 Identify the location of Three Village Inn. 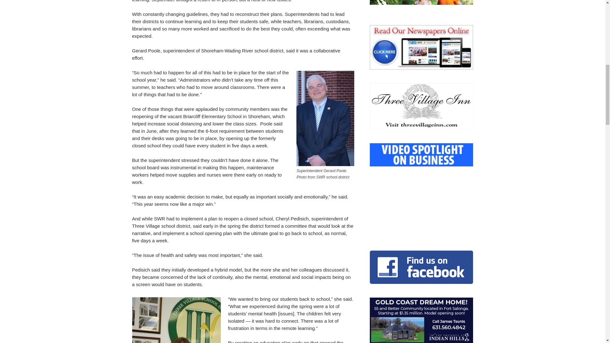
(421, 106).